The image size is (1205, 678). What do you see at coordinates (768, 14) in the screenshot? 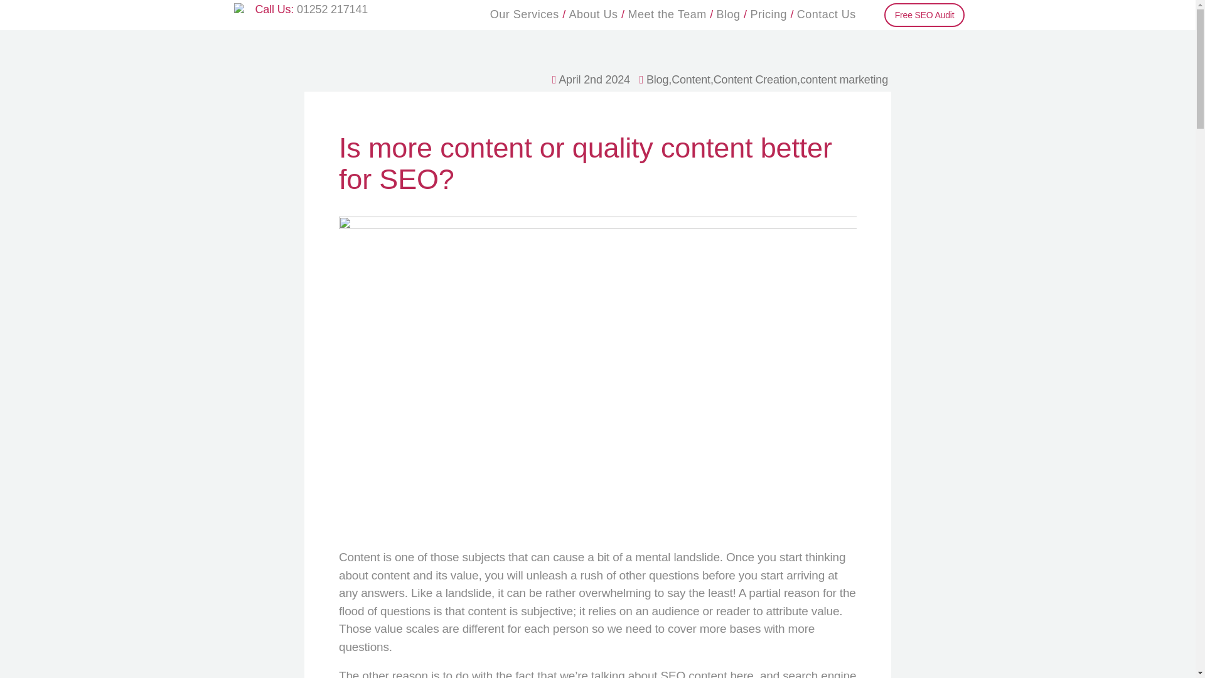
I see `Pricing` at bounding box center [768, 14].